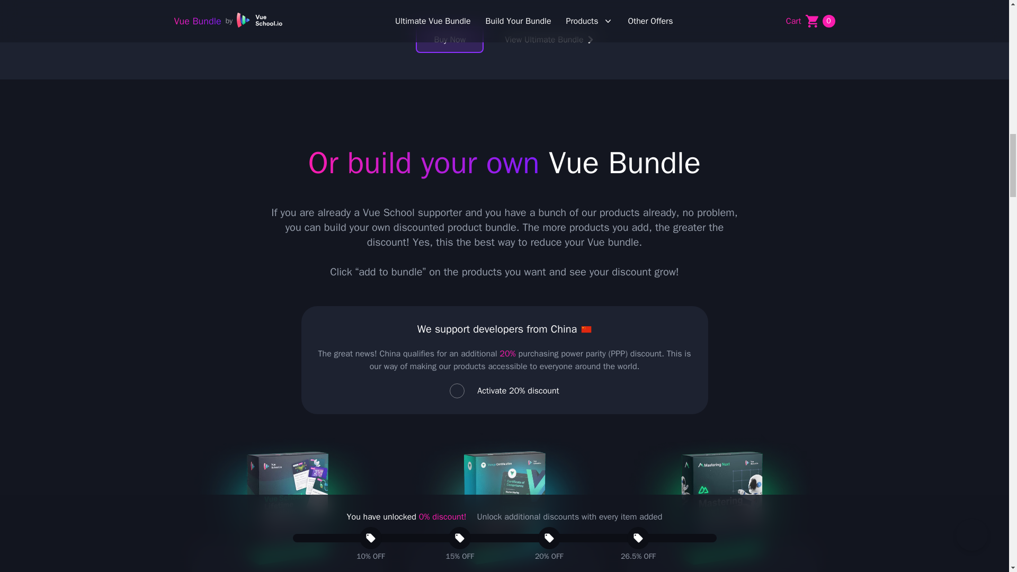  Describe the element at coordinates (549, 39) in the screenshot. I see `View Ultimate Bundle` at that location.